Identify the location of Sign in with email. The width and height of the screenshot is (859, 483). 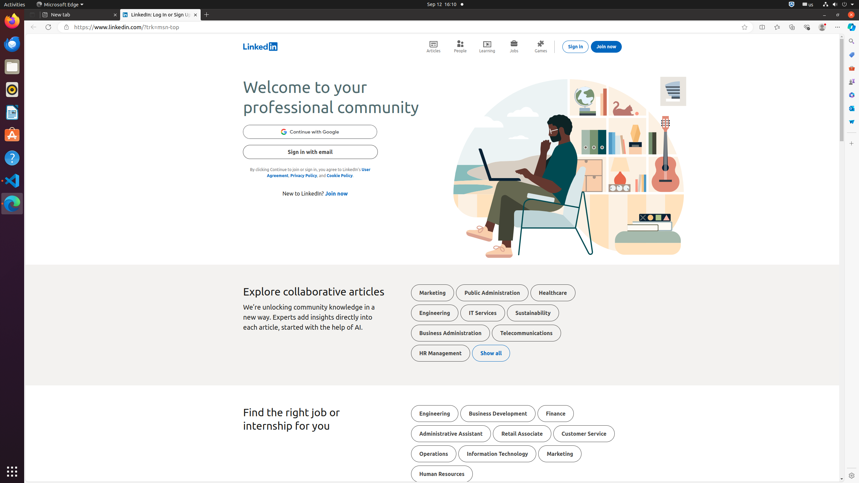
(310, 152).